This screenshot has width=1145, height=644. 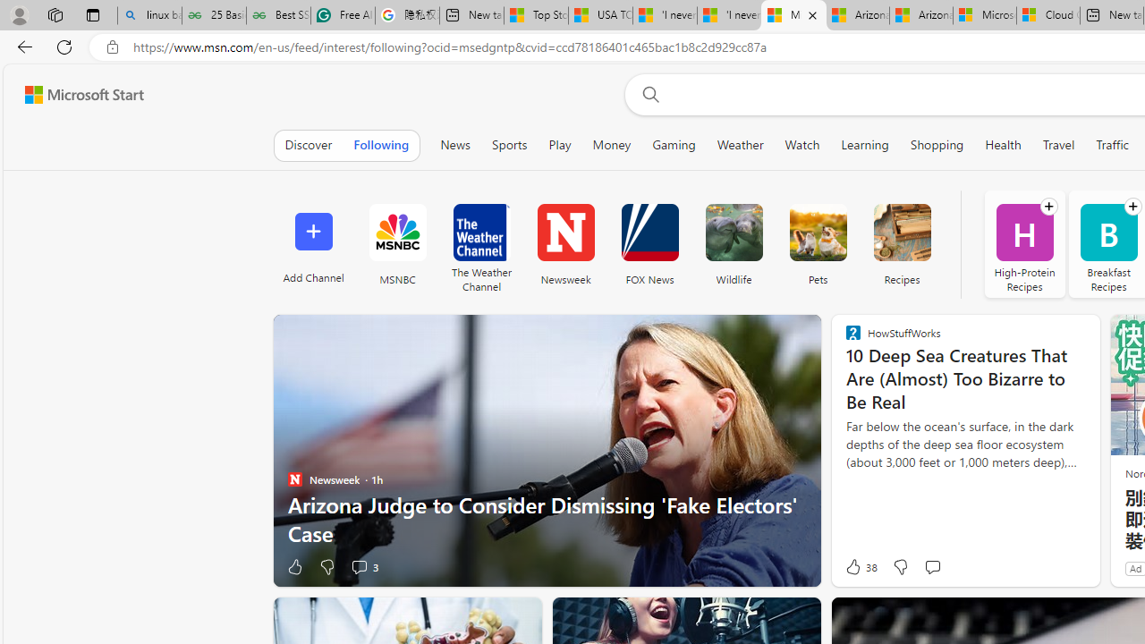 I want to click on The Weather Channel, so click(x=481, y=243).